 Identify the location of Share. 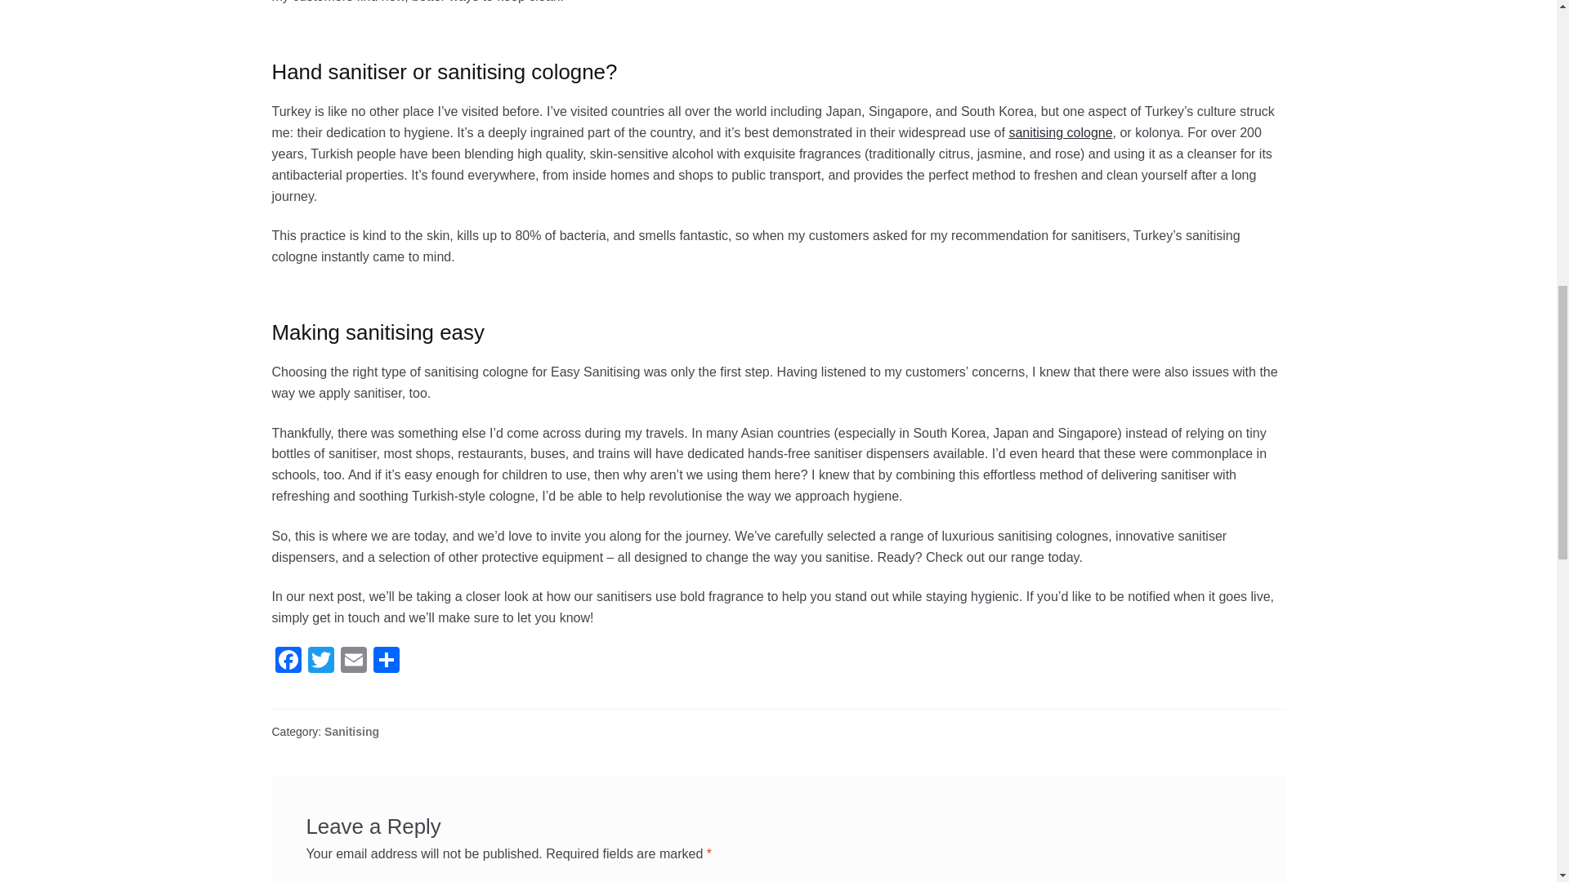
(385, 661).